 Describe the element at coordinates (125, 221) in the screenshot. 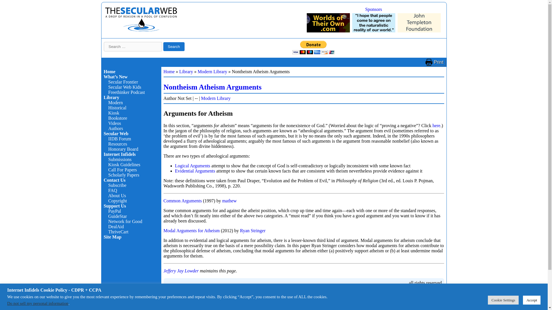

I see `Network for Good` at that location.